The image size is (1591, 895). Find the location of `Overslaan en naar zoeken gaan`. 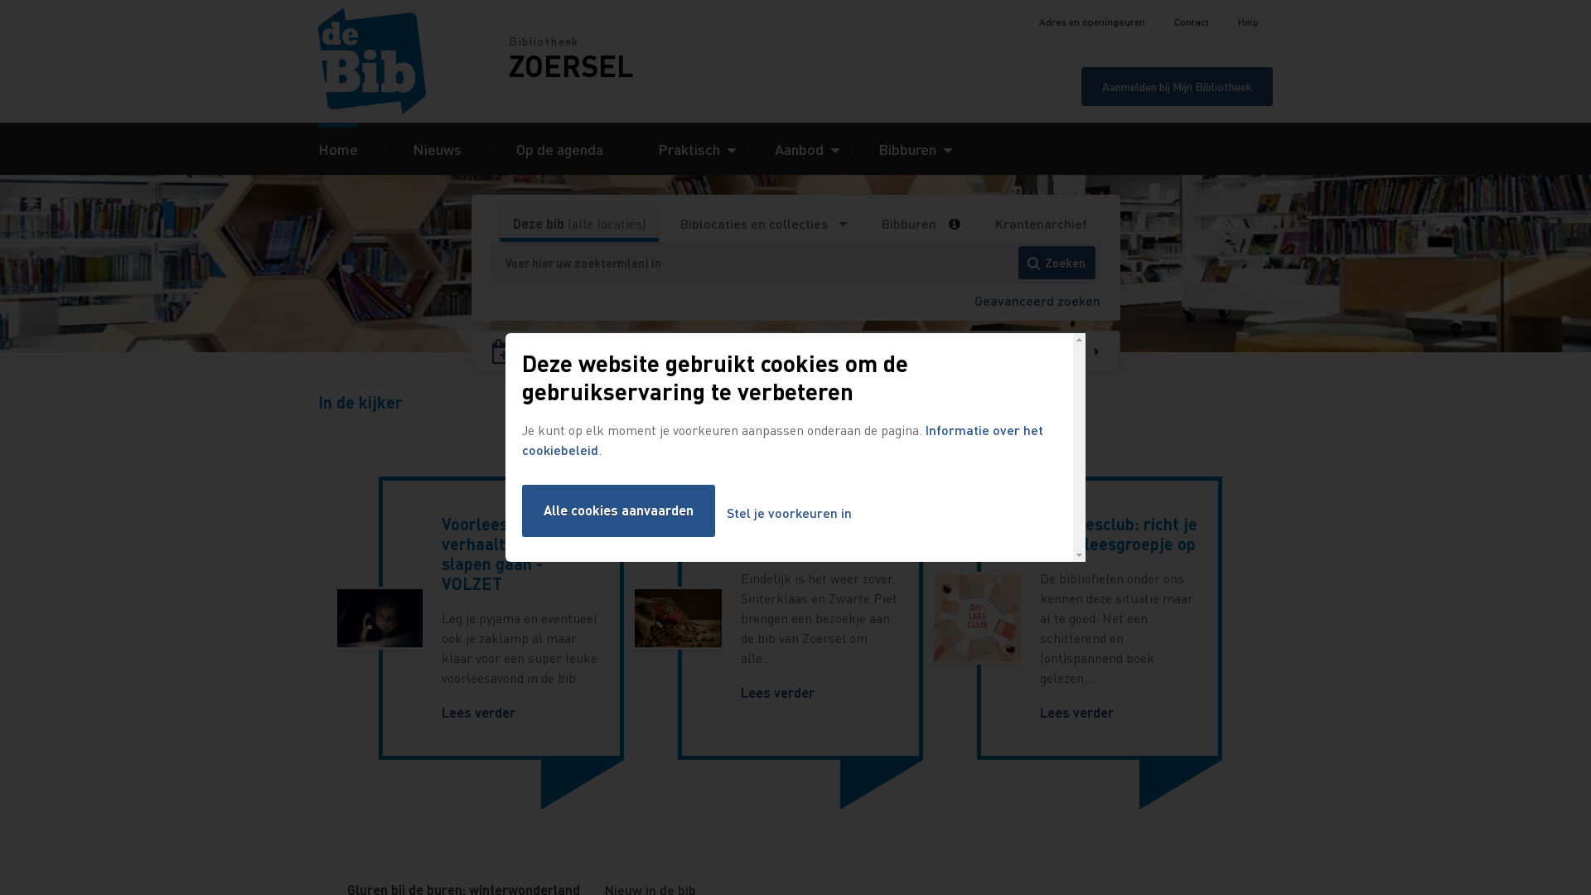

Overslaan en naar zoeken gaan is located at coordinates (0, 0).